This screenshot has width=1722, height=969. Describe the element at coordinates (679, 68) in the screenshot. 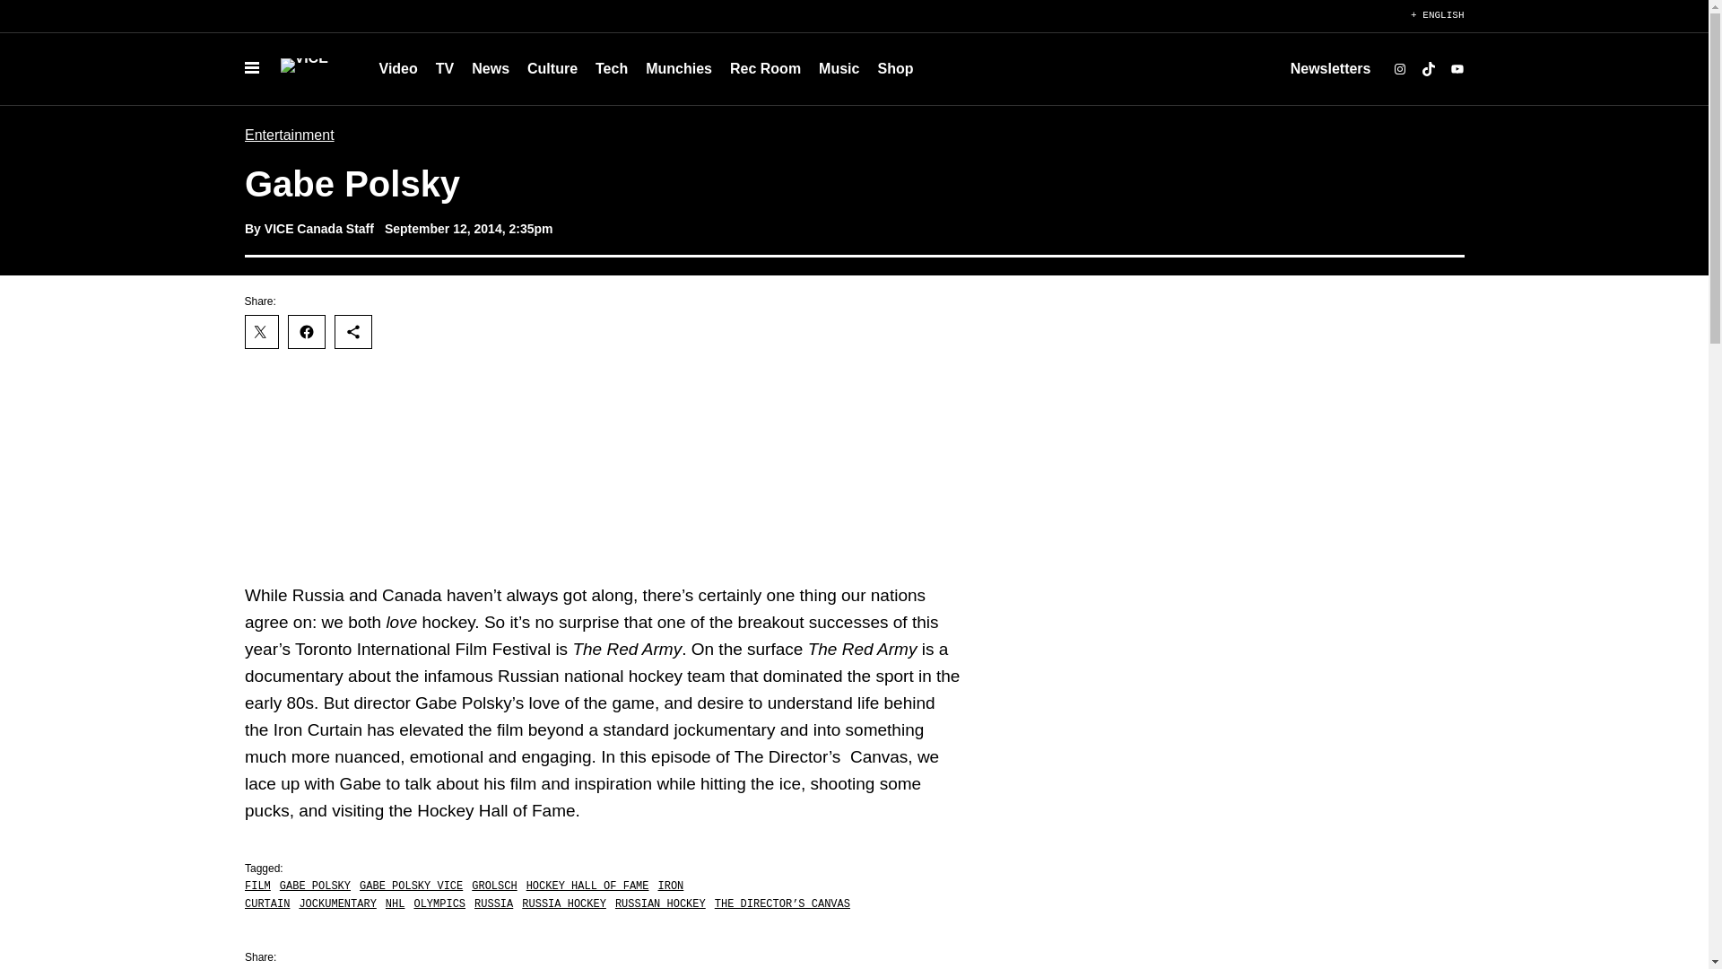

I see `Munchies` at that location.